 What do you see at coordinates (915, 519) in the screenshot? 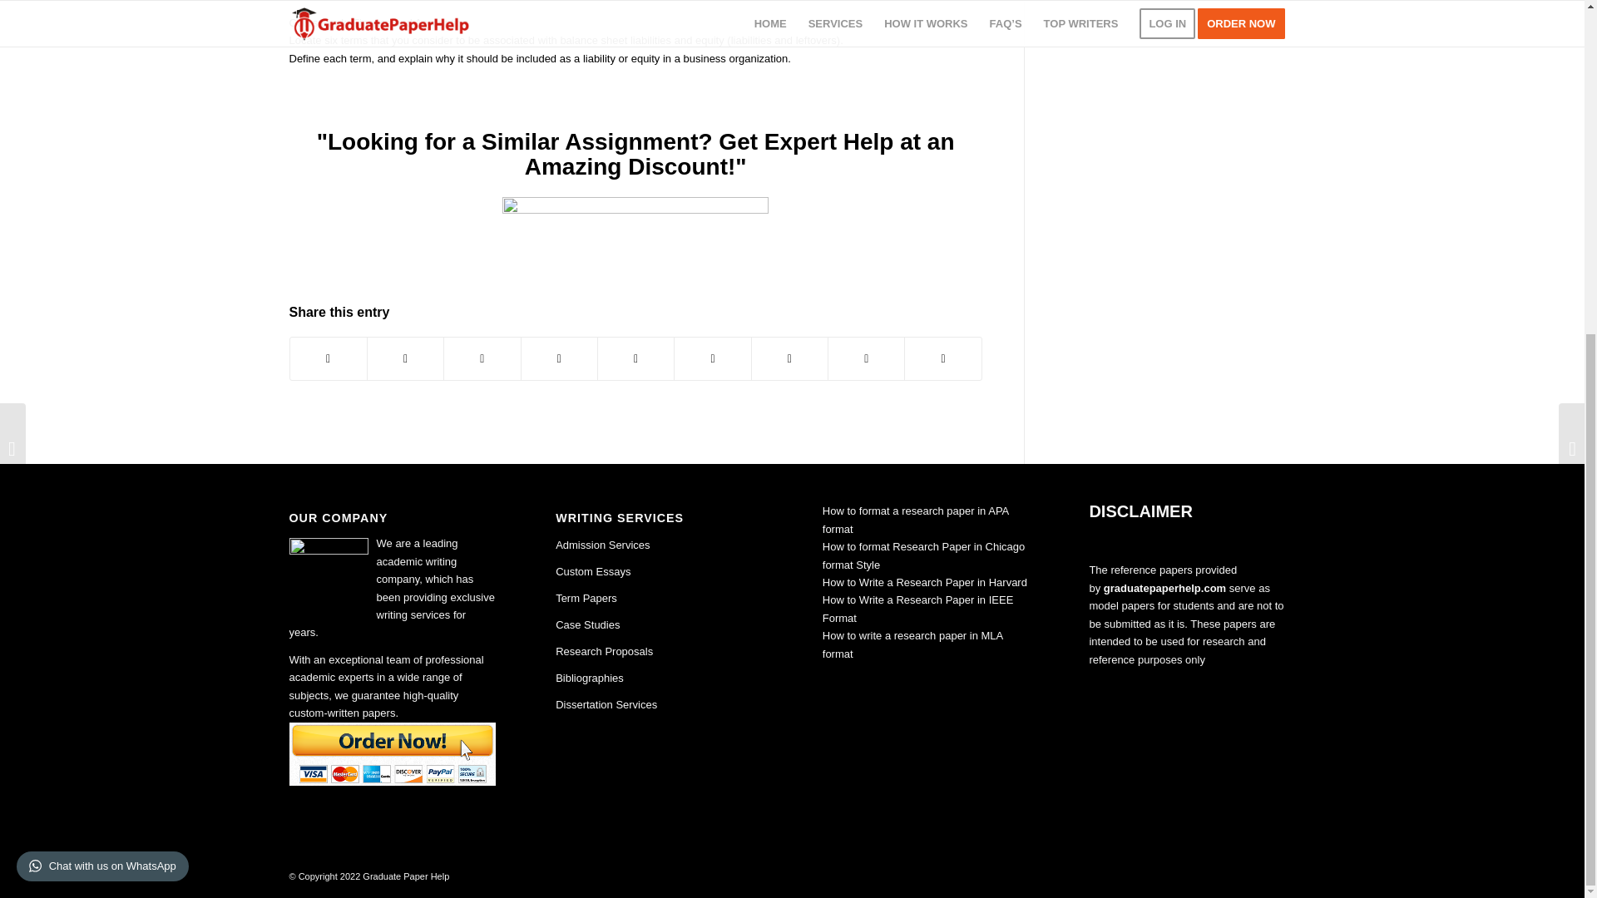
I see `How to format a research paper in APA format` at bounding box center [915, 519].